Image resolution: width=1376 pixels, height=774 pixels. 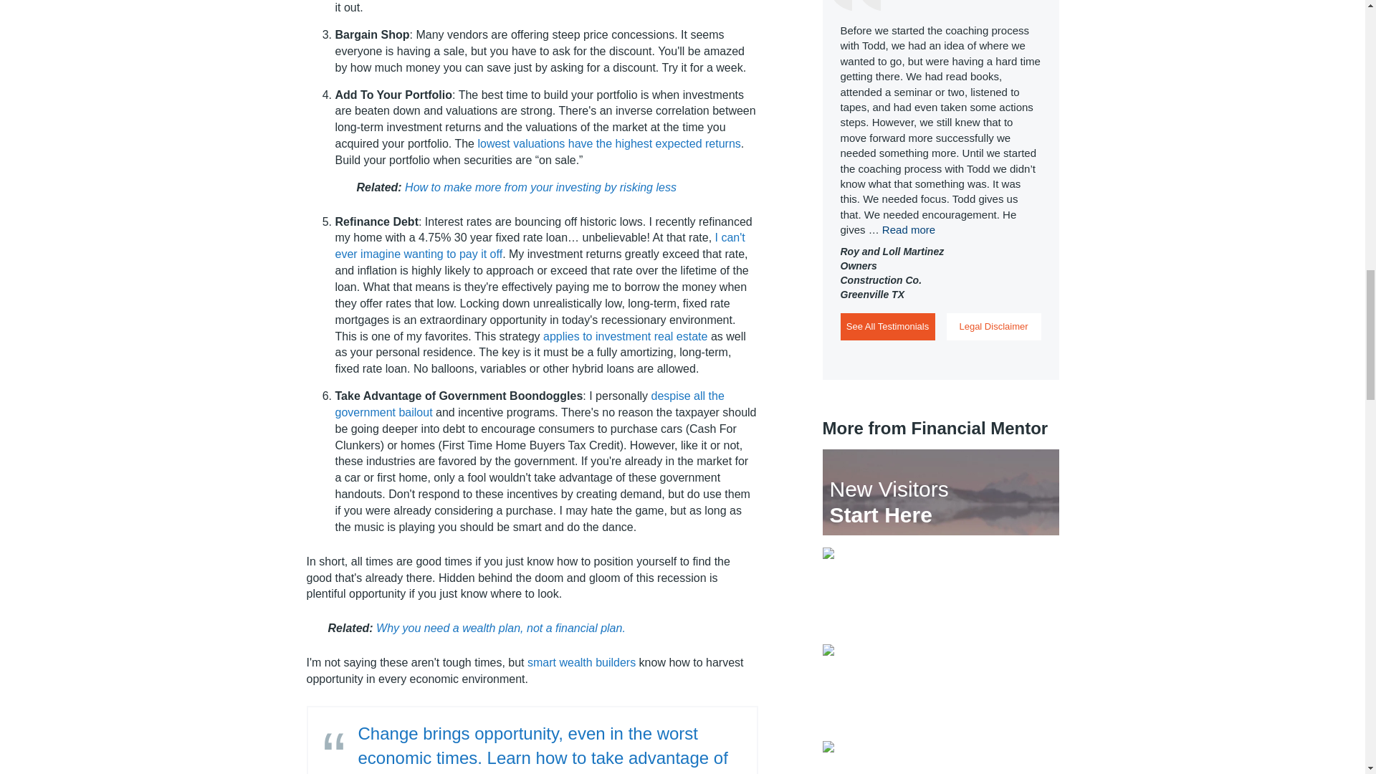 I want to click on applies to investment real estate, so click(x=625, y=337).